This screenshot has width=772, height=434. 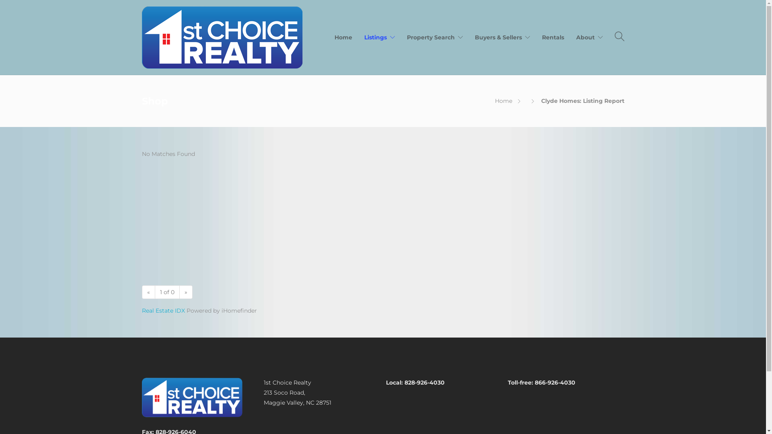 What do you see at coordinates (502, 37) in the screenshot?
I see `Buyers & Sellers` at bounding box center [502, 37].